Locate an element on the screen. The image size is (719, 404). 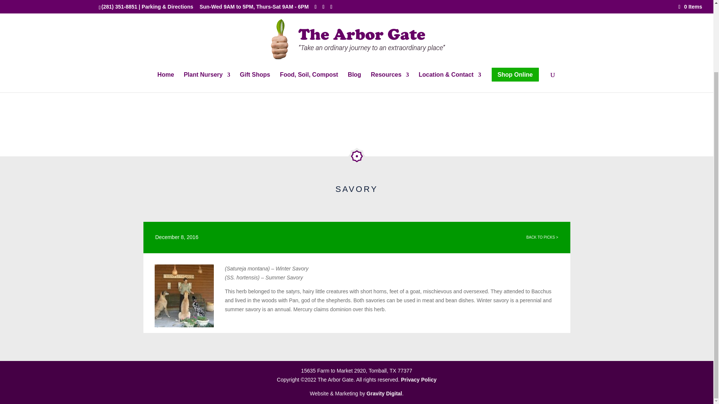
Shop Online is located at coordinates (515, 5).